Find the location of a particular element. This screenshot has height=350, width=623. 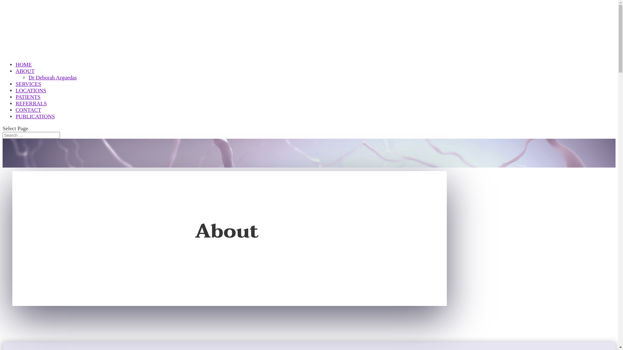

PATIENTS is located at coordinates (28, 104).